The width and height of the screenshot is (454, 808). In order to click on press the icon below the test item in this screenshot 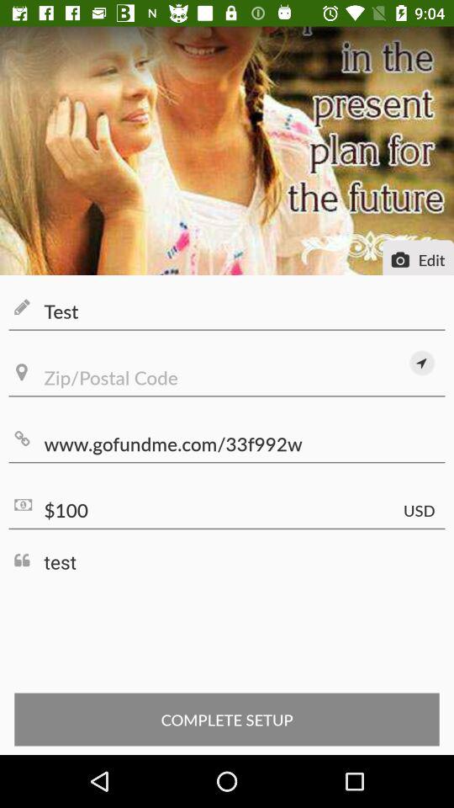, I will do `click(227, 377)`.